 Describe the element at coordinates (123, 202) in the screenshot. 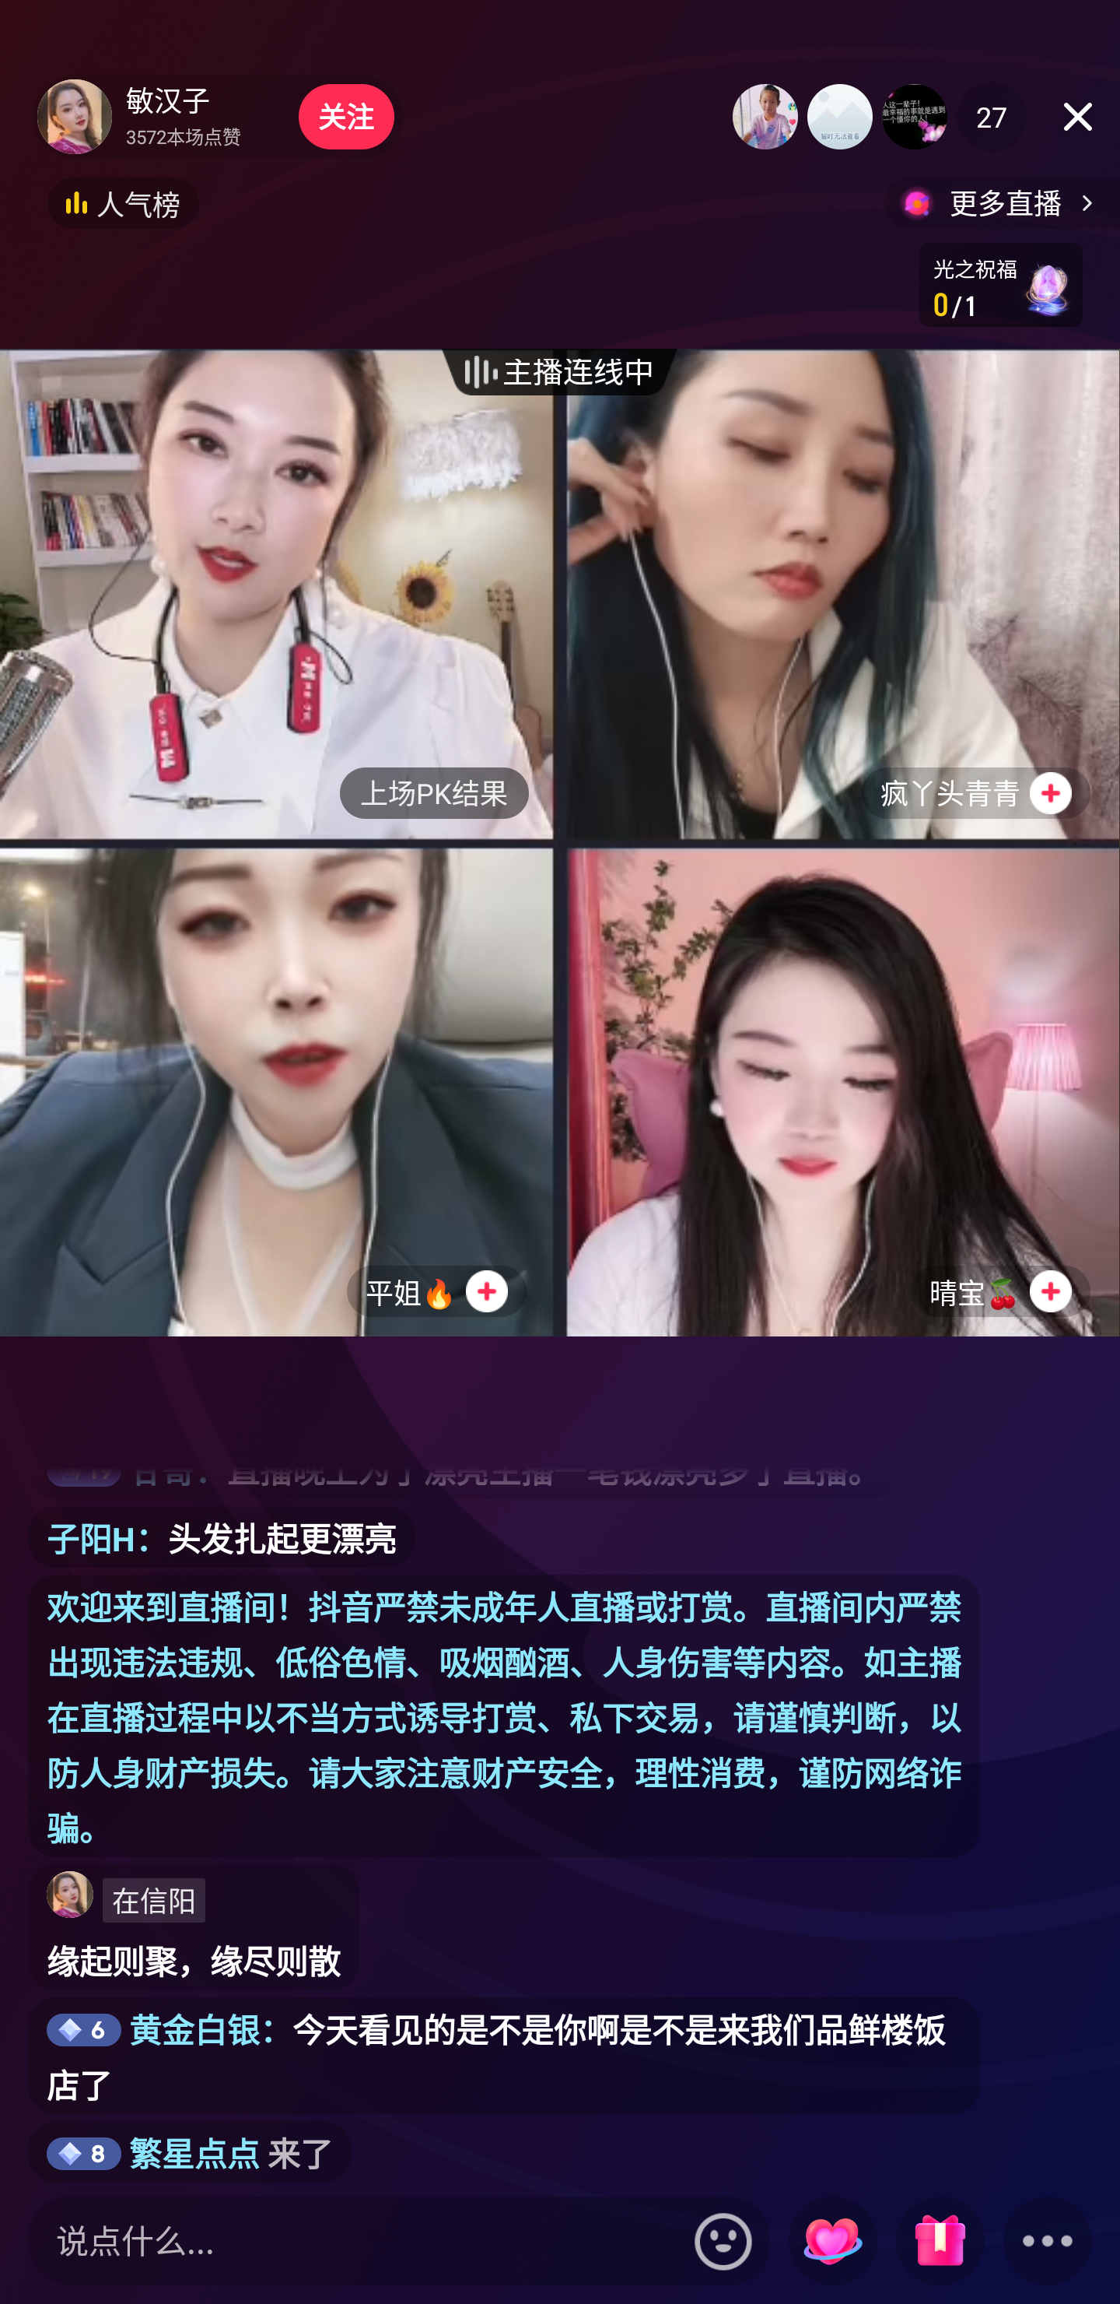

I see `人气榜，按钮` at that location.